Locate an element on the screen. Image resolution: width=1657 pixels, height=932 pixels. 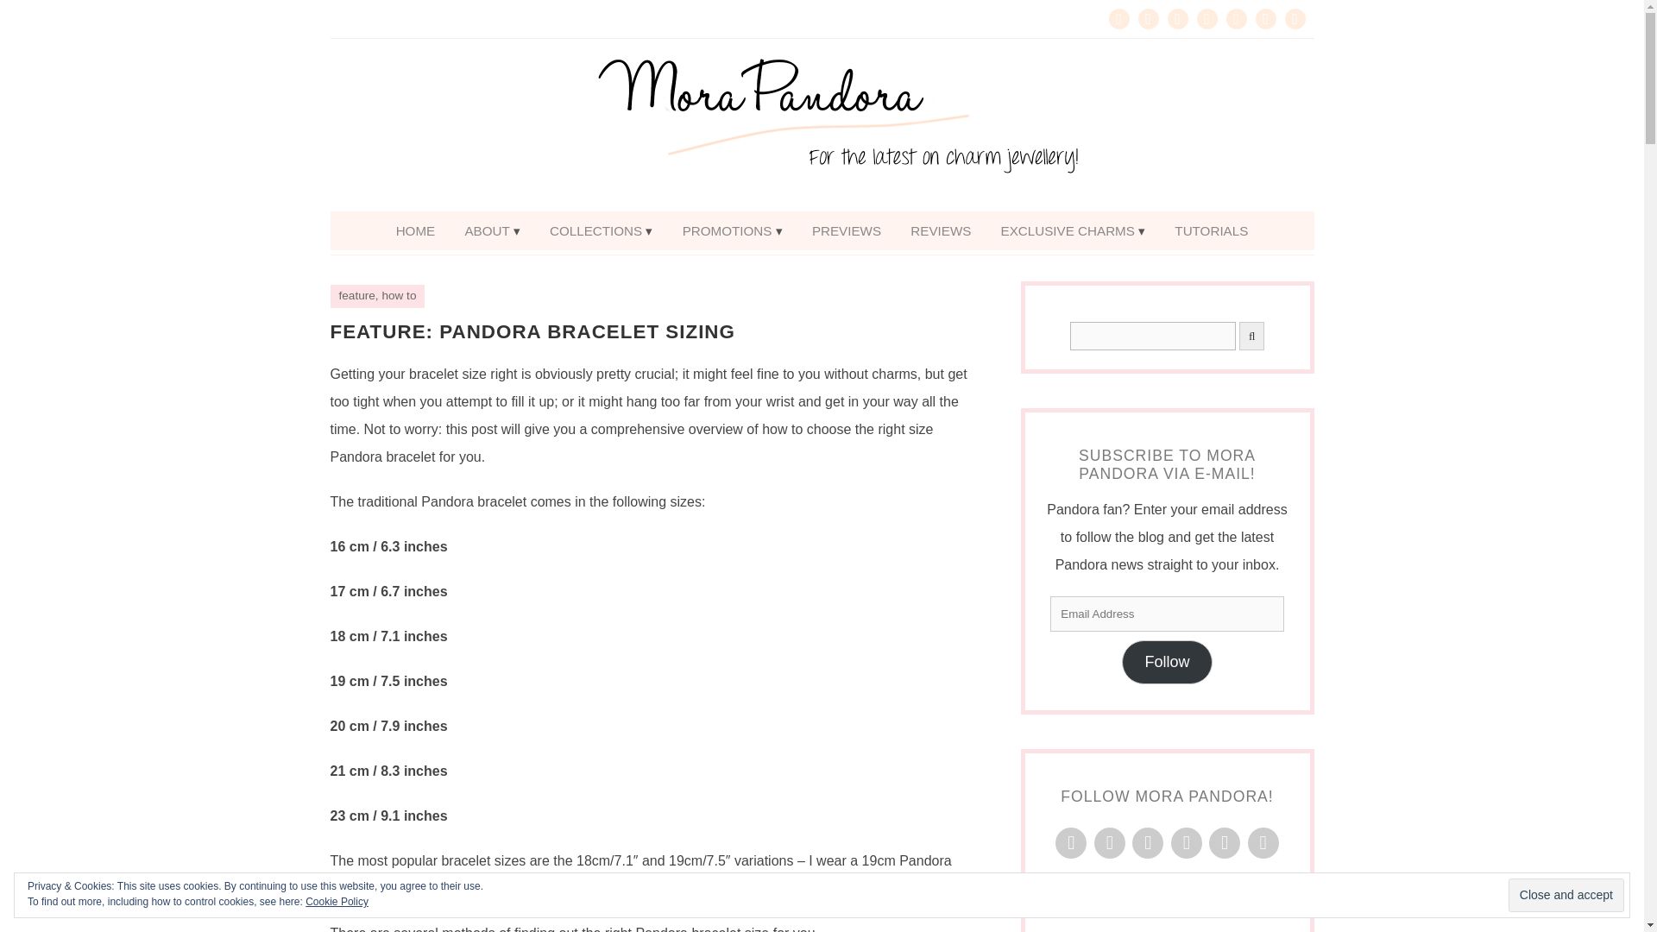
how to is located at coordinates (398, 295).